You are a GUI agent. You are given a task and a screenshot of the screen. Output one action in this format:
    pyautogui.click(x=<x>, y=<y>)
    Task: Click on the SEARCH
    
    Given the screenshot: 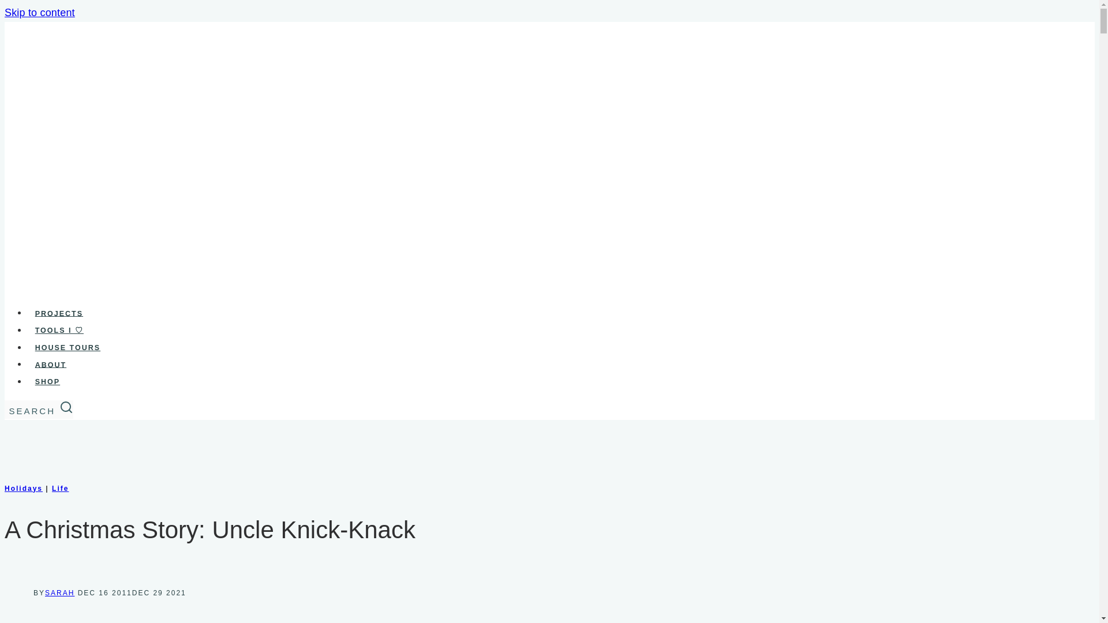 What is the action you would take?
    pyautogui.click(x=66, y=407)
    